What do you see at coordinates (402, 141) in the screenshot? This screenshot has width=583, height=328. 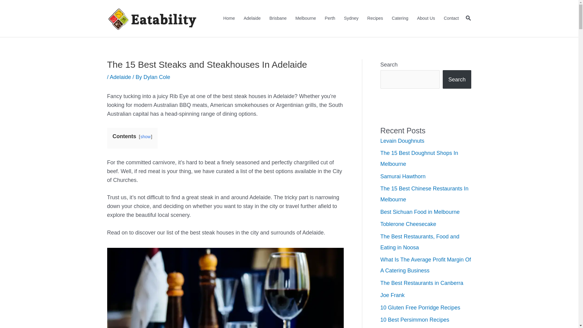 I see `Levain Doughnuts` at bounding box center [402, 141].